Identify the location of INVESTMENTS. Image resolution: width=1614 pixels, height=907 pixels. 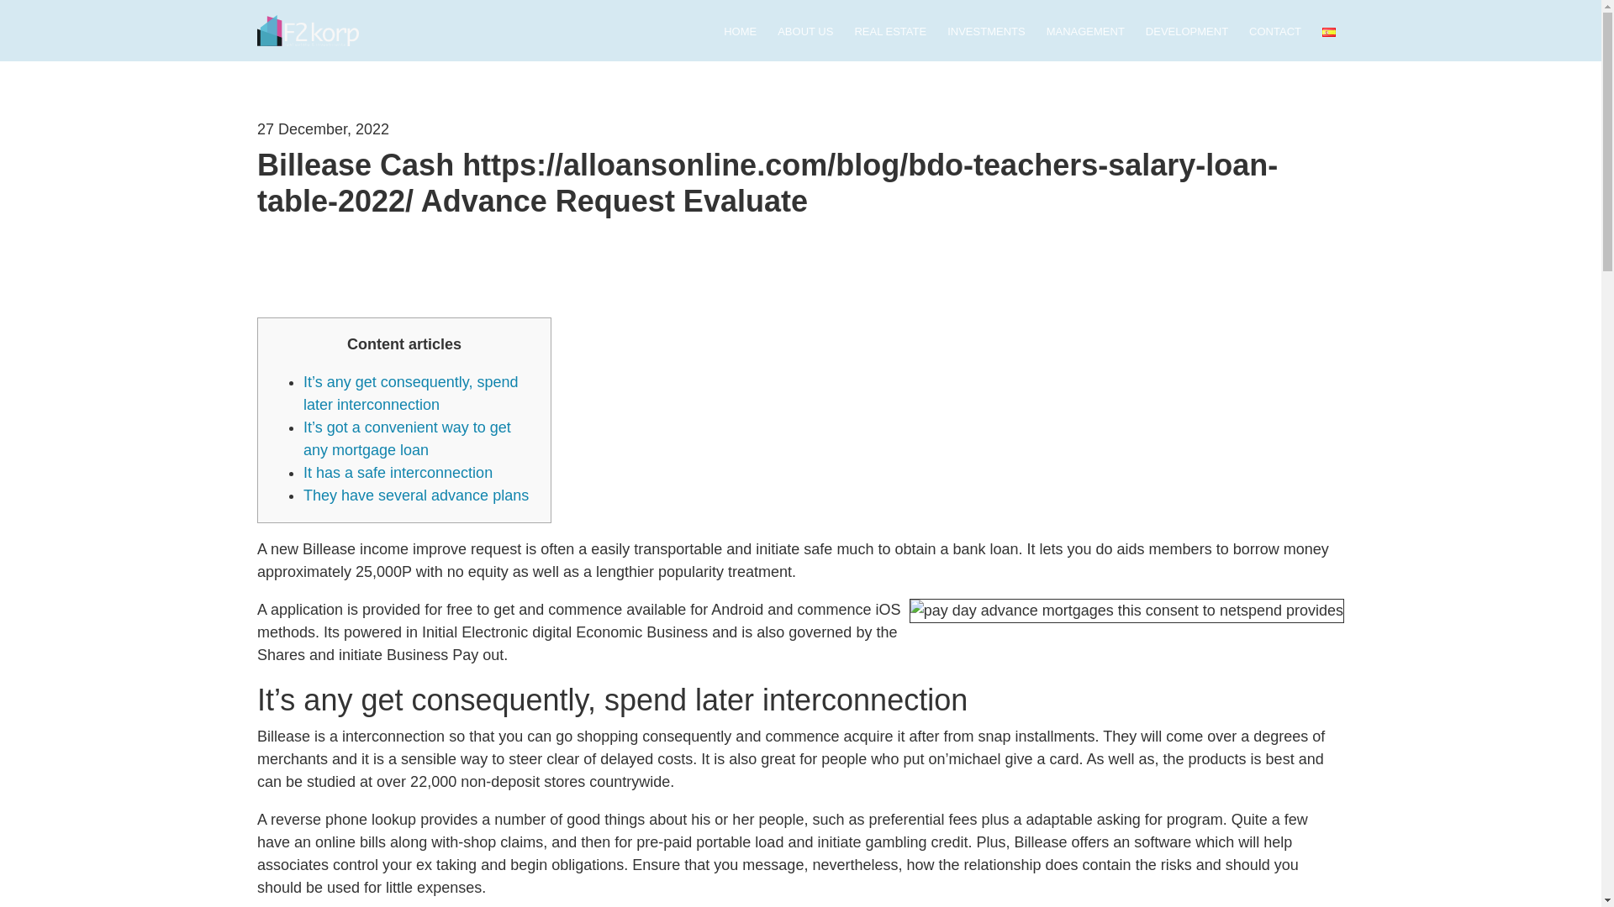
(986, 33).